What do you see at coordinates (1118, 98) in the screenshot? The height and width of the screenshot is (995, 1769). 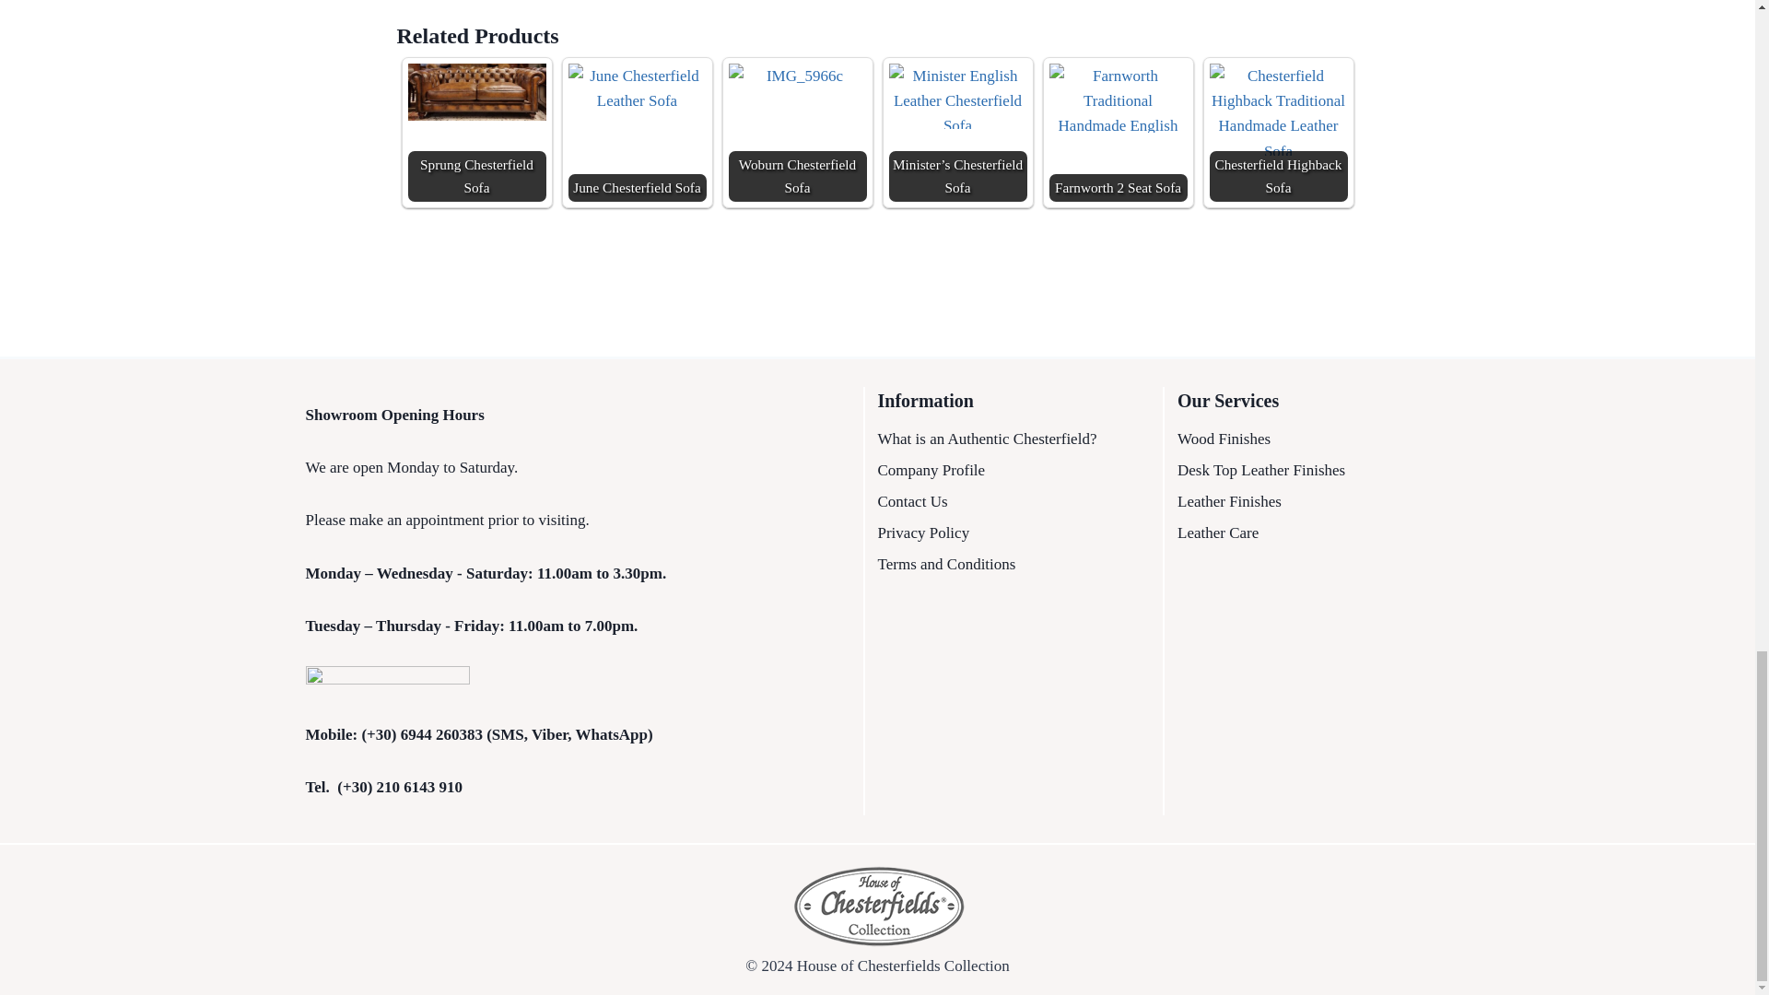 I see `Farnworth 2 Seat Sofa` at bounding box center [1118, 98].